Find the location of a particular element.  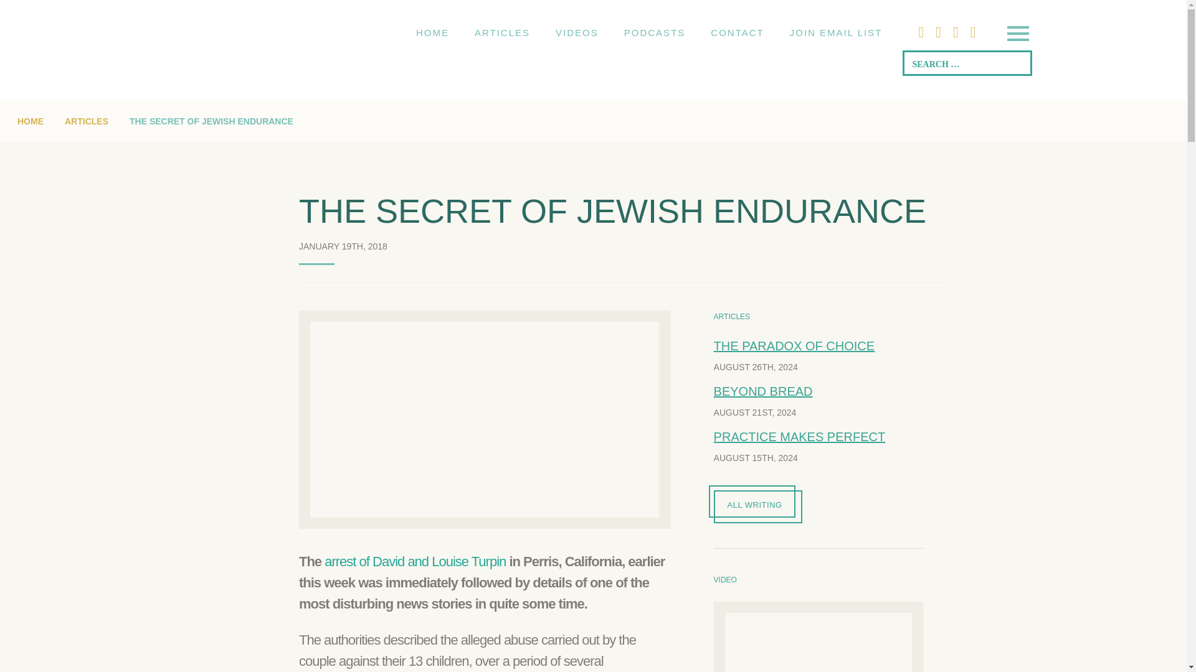

arrest of David and Louise Turpin is located at coordinates (415, 561).